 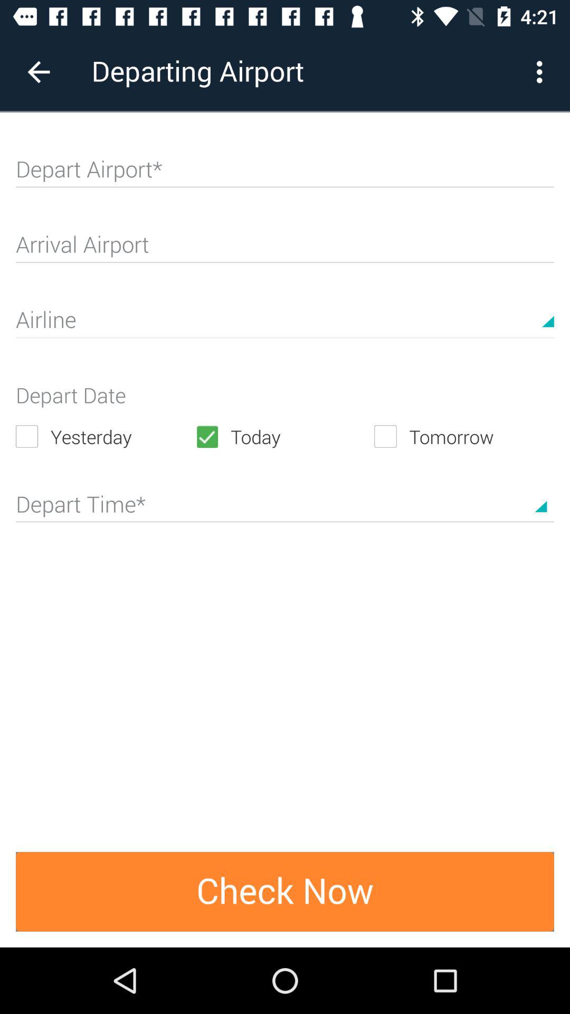 What do you see at coordinates (285, 174) in the screenshot?
I see `escolha de qual aeroporto ve quer partir` at bounding box center [285, 174].